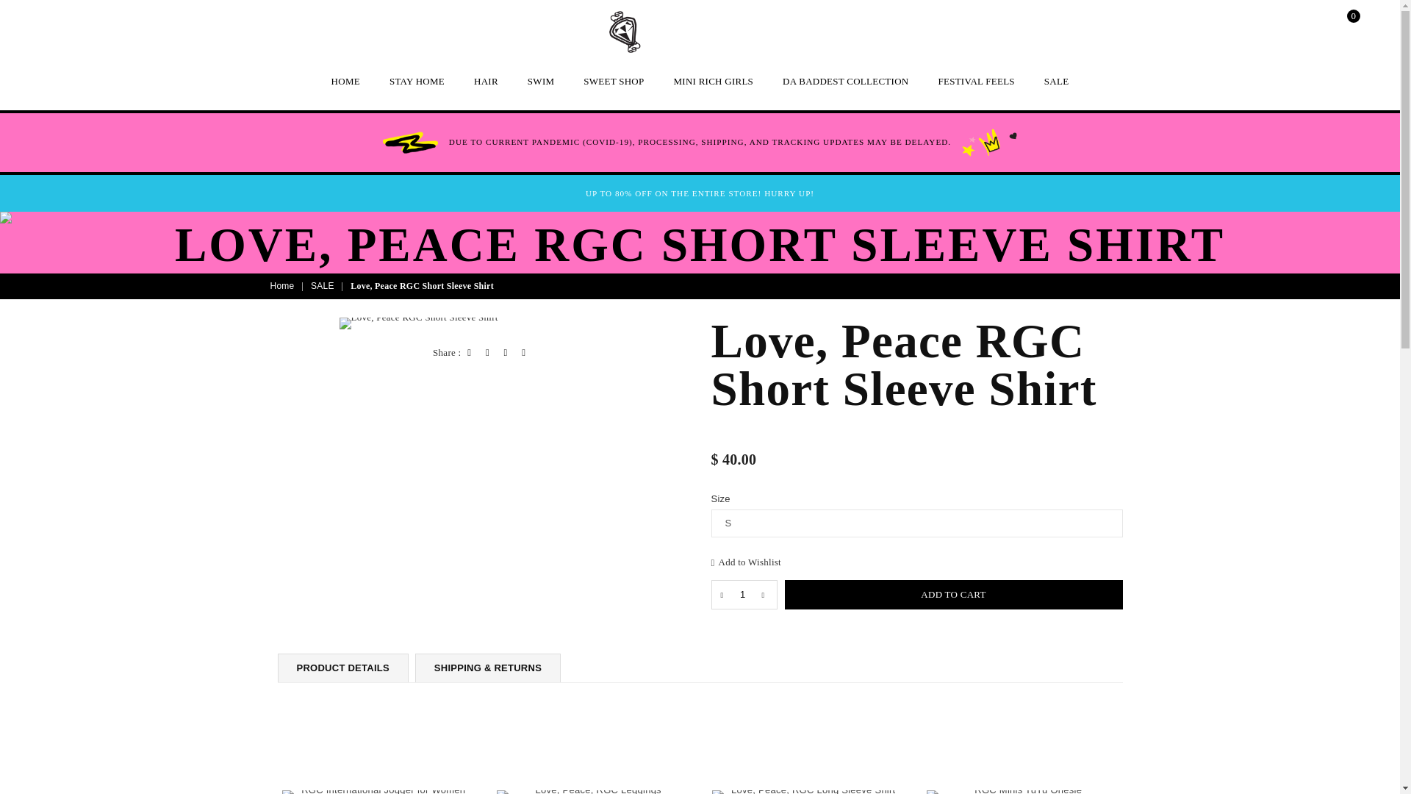  I want to click on STAY HOME, so click(417, 82).